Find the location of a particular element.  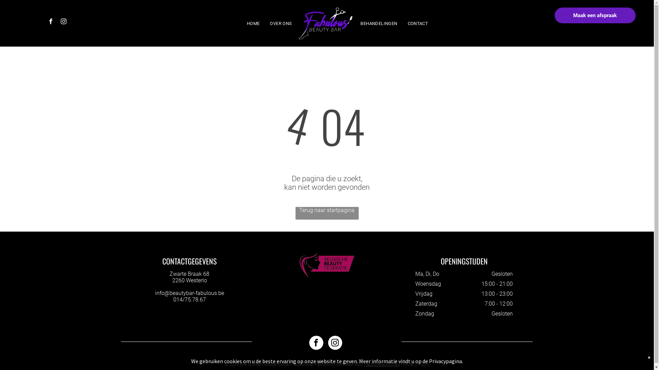

Terug naar startpagina is located at coordinates (327, 213).